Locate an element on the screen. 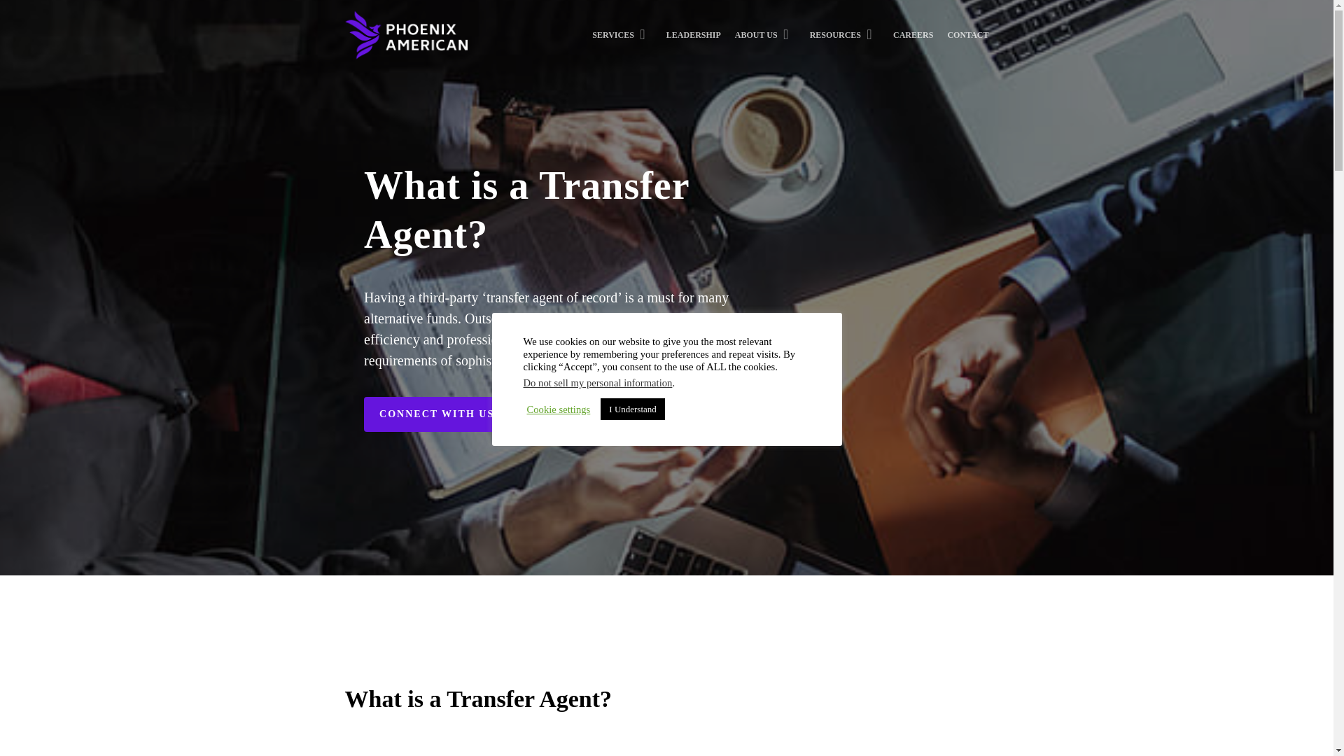 The image size is (1344, 756). ABOUT US is located at coordinates (765, 41).